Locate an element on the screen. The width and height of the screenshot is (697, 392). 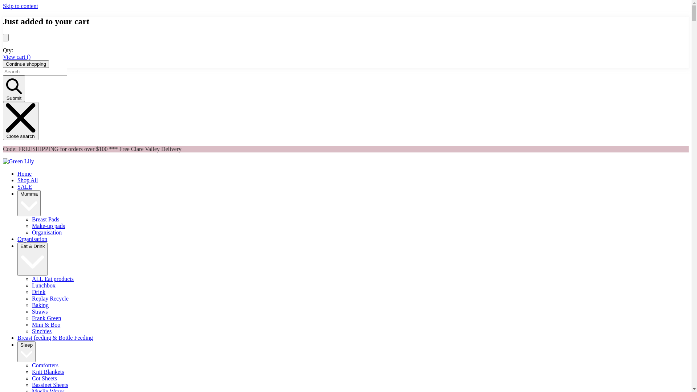
Shop All is located at coordinates (28, 180).